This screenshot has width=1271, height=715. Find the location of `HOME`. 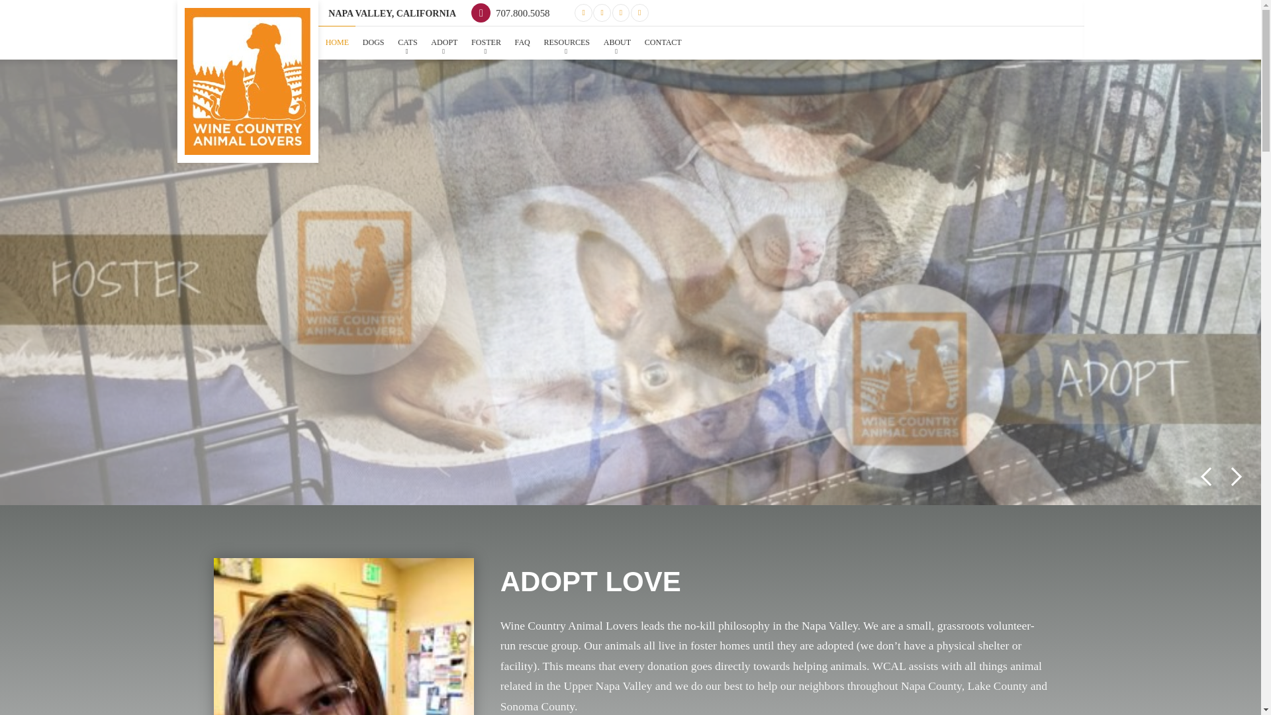

HOME is located at coordinates (337, 42).